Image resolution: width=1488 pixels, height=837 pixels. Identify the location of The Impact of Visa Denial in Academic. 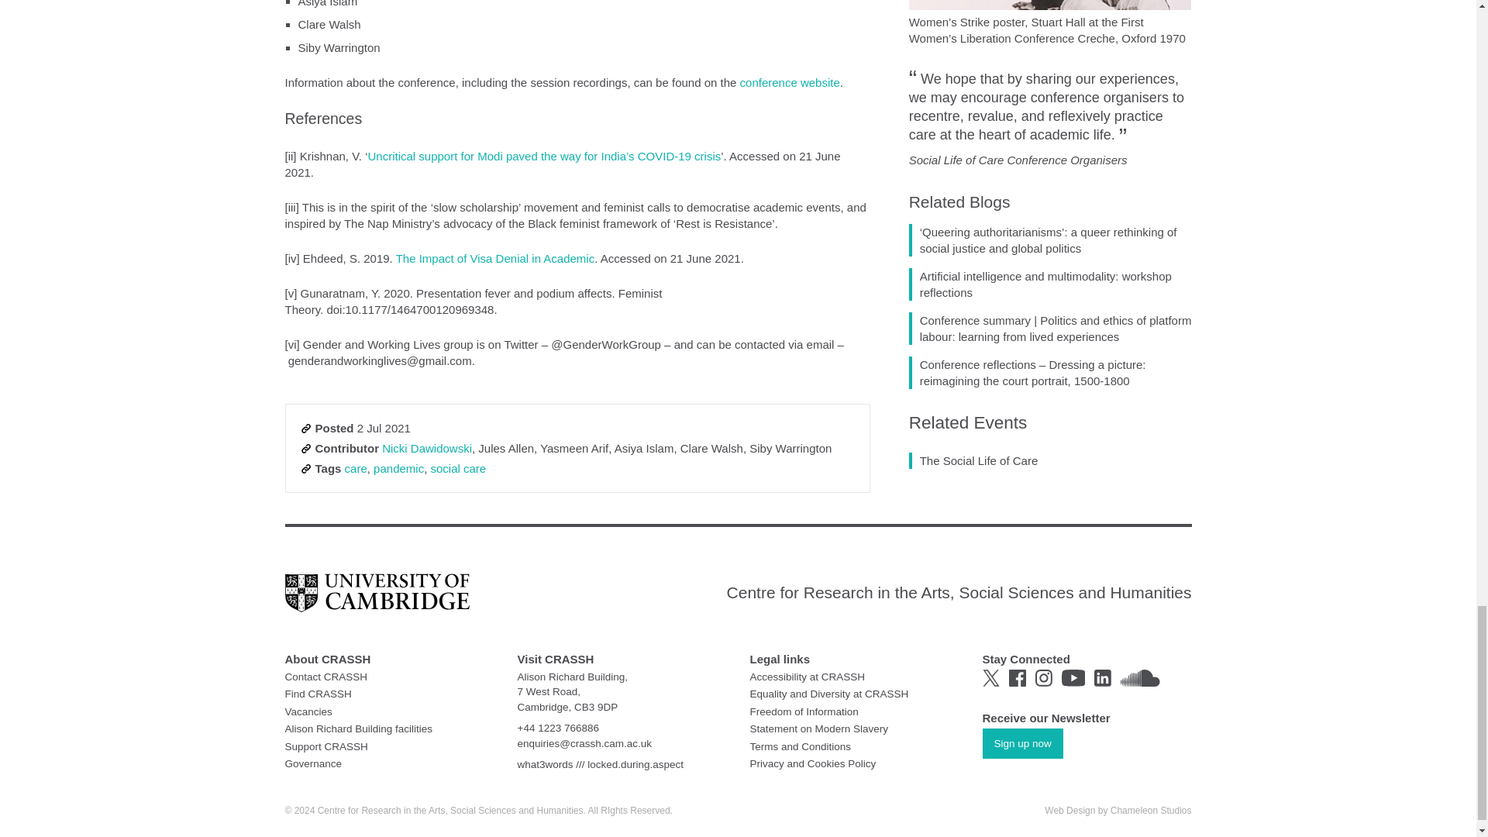
(495, 259).